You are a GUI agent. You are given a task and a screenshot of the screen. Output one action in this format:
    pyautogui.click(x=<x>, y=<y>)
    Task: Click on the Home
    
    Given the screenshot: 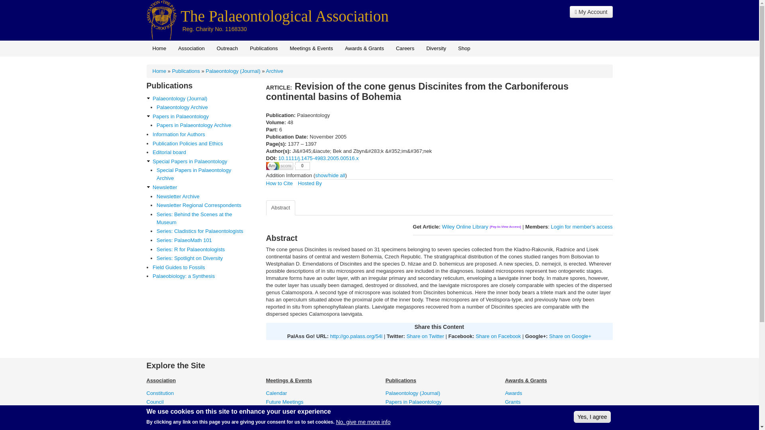 What is the action you would take?
    pyautogui.click(x=284, y=16)
    